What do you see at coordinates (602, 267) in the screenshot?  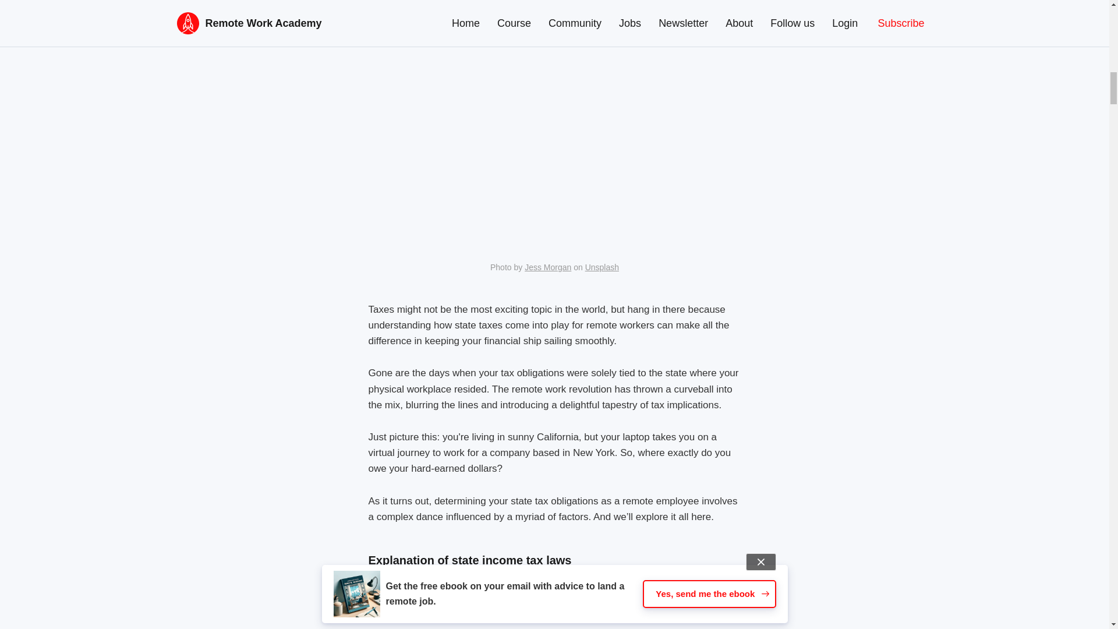 I see `Unsplash` at bounding box center [602, 267].